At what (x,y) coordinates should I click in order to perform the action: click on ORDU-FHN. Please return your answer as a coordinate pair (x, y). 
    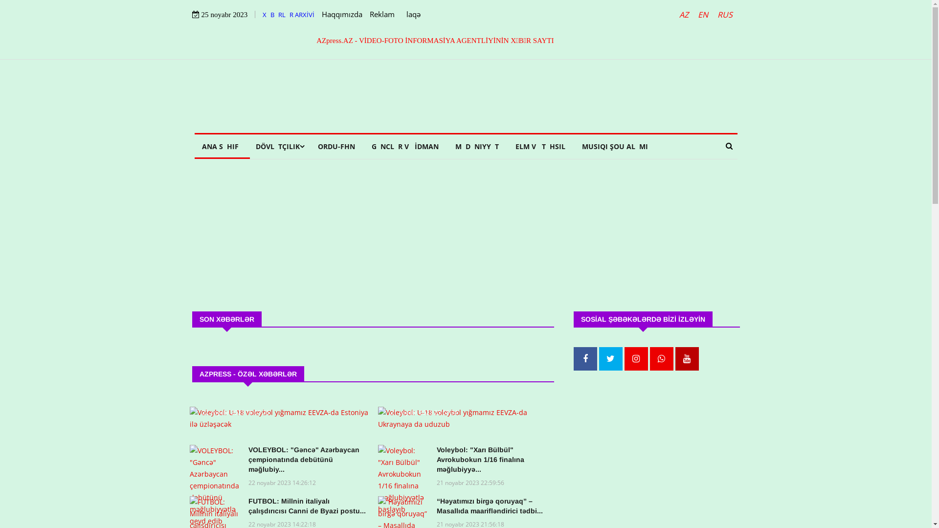
    Looking at the image, I should click on (336, 147).